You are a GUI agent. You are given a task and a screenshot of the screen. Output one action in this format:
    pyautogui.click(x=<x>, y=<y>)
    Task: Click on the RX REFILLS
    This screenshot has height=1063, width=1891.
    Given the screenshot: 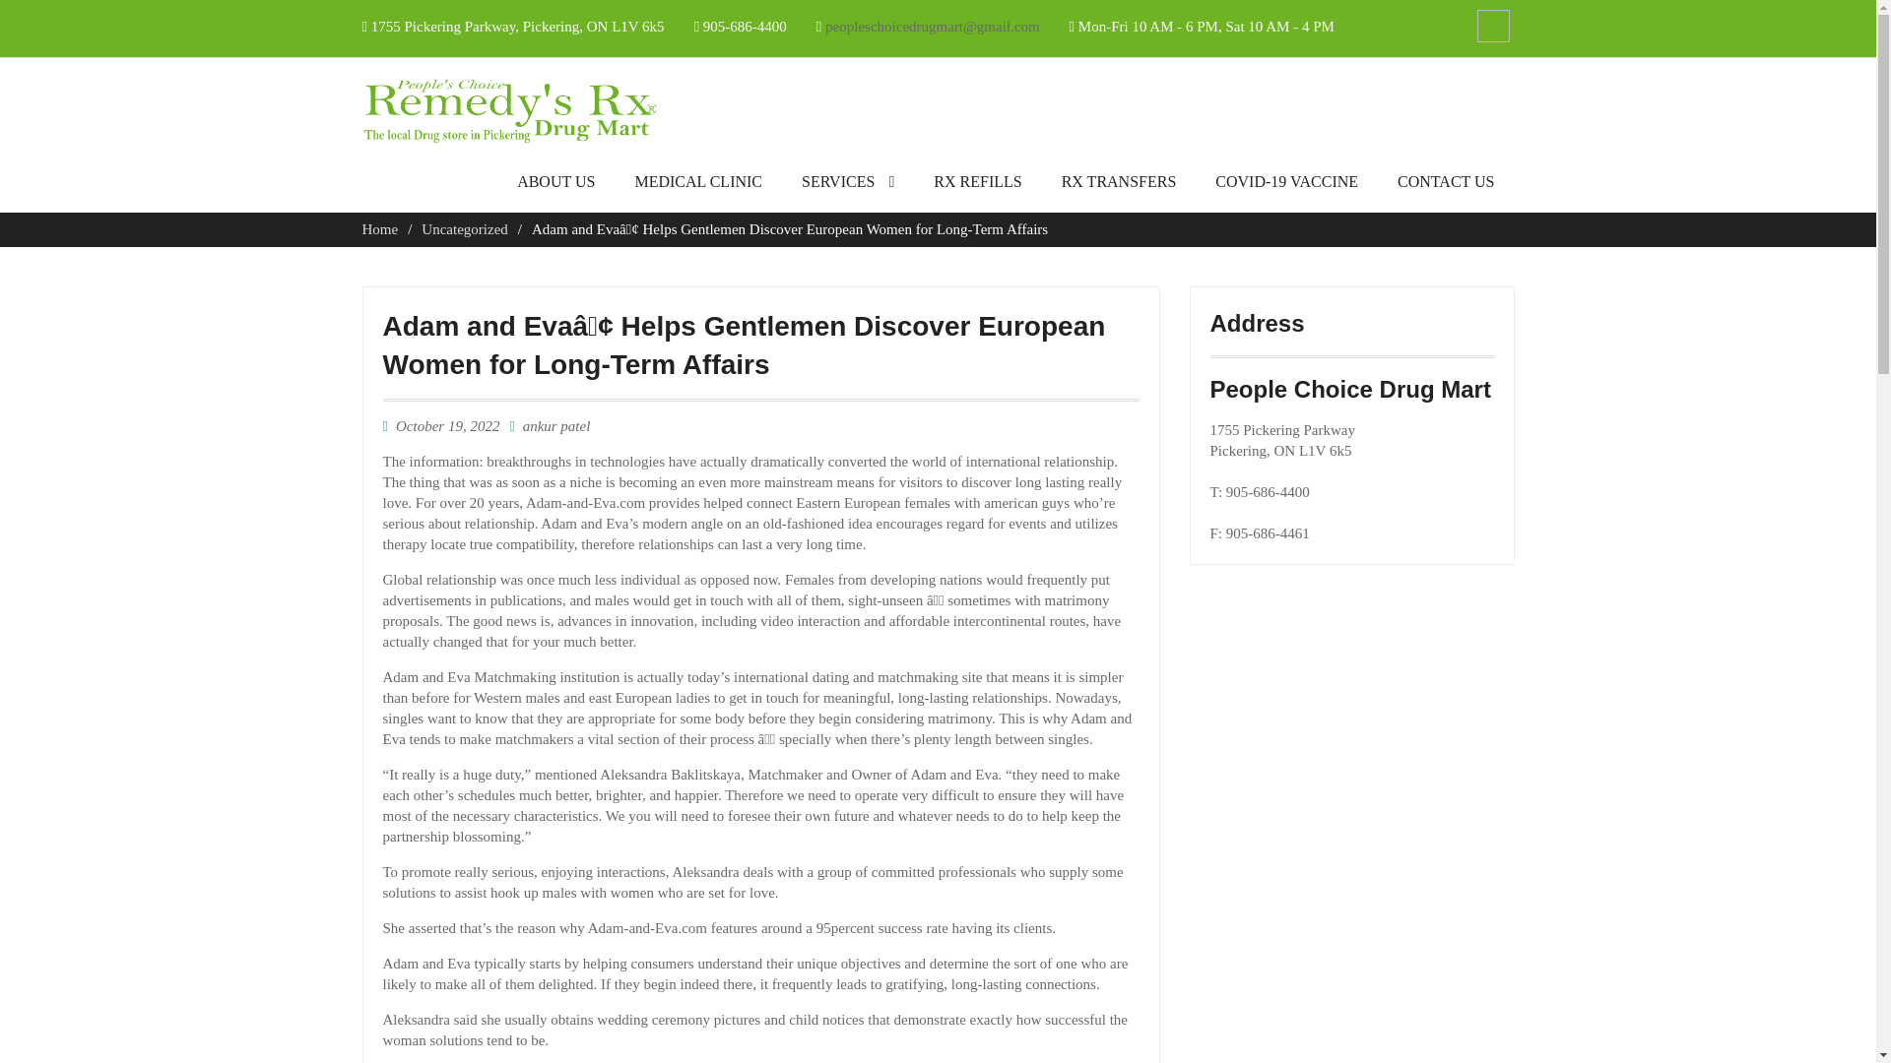 What is the action you would take?
    pyautogui.click(x=977, y=187)
    